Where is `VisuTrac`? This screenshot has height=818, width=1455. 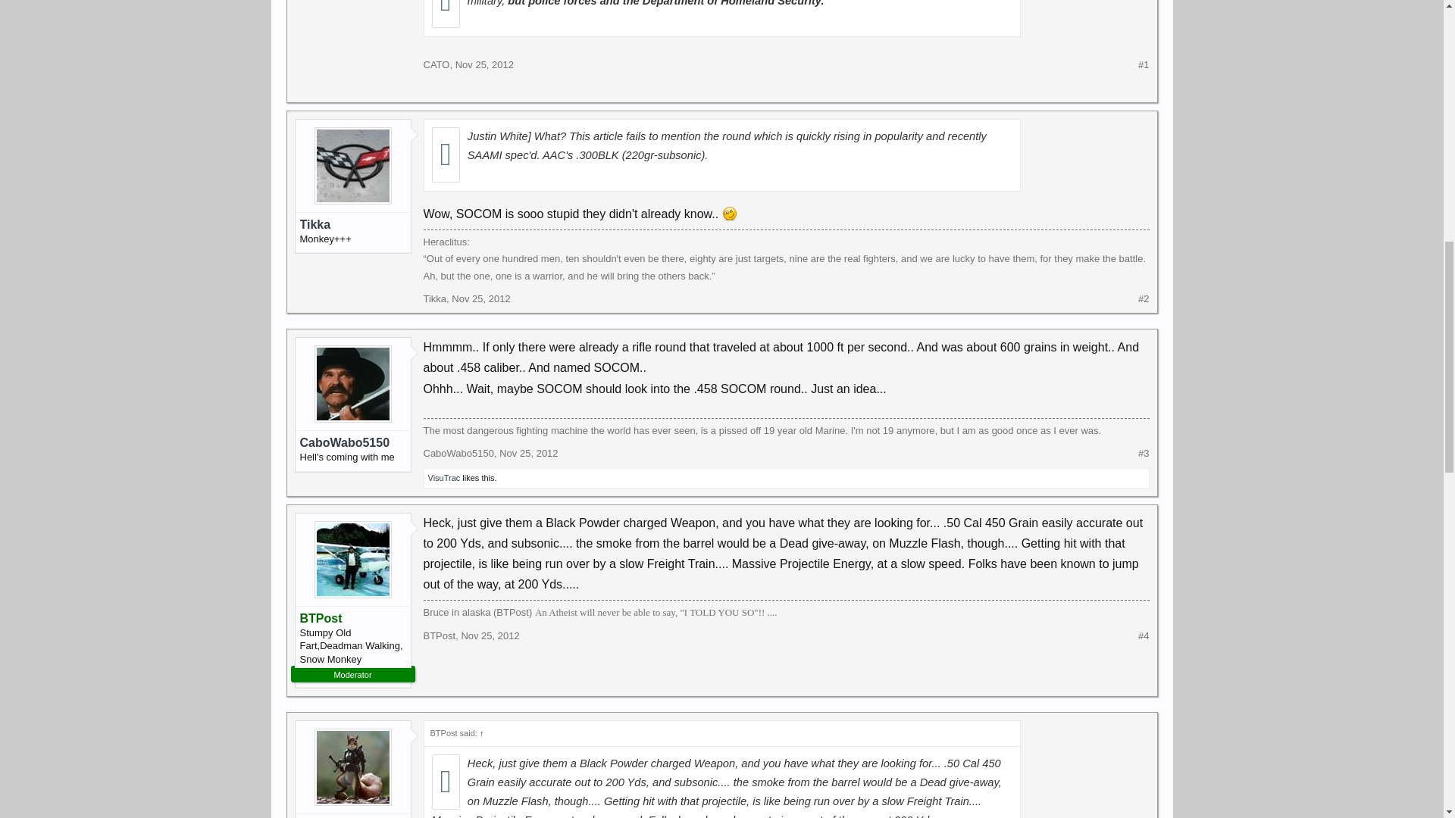 VisuTrac is located at coordinates (443, 478).